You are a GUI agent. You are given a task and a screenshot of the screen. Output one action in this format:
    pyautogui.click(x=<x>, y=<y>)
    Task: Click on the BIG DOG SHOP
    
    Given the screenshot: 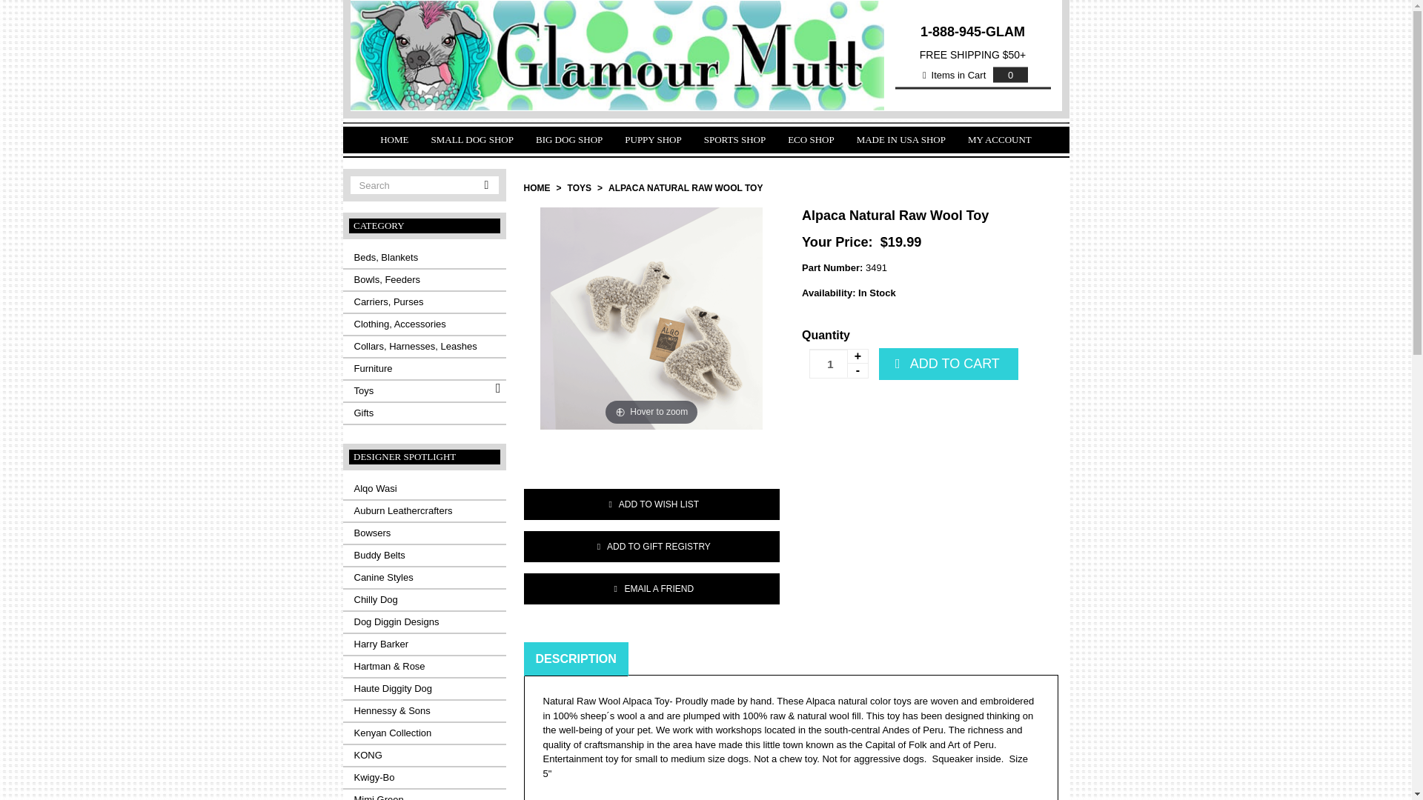 What is the action you would take?
    pyautogui.click(x=569, y=139)
    